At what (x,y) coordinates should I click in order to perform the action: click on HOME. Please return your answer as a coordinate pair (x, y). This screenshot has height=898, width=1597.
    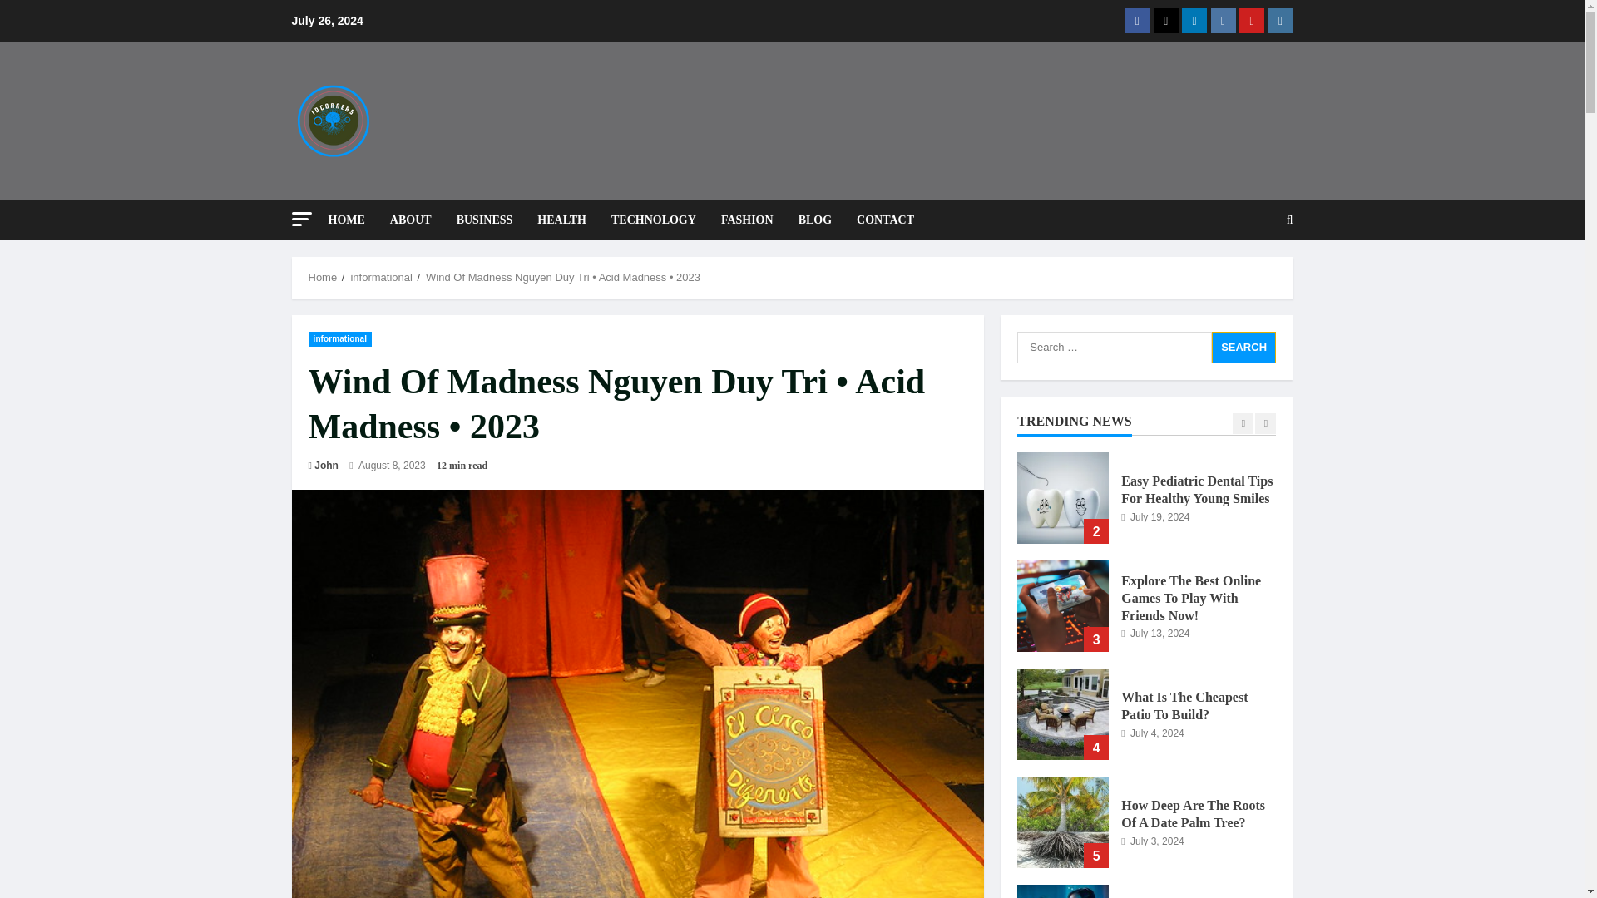
    Looking at the image, I should click on (352, 220).